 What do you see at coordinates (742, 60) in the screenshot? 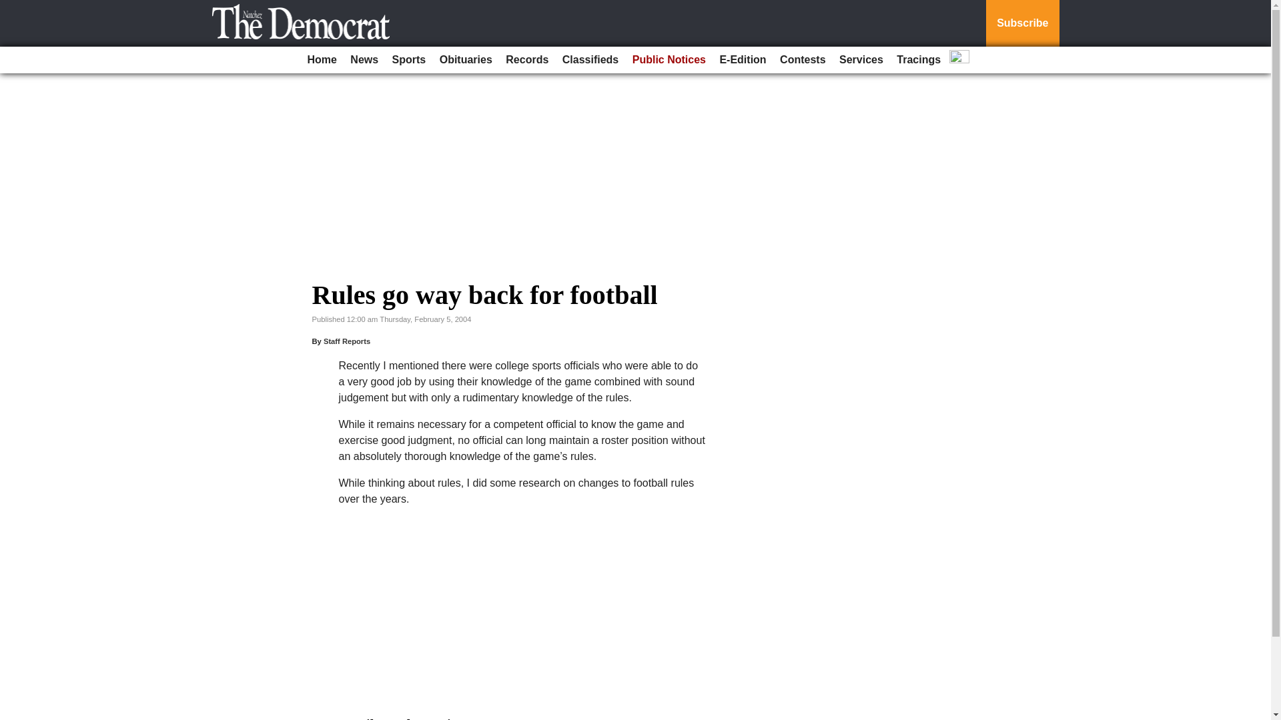
I see `E-Edition` at bounding box center [742, 60].